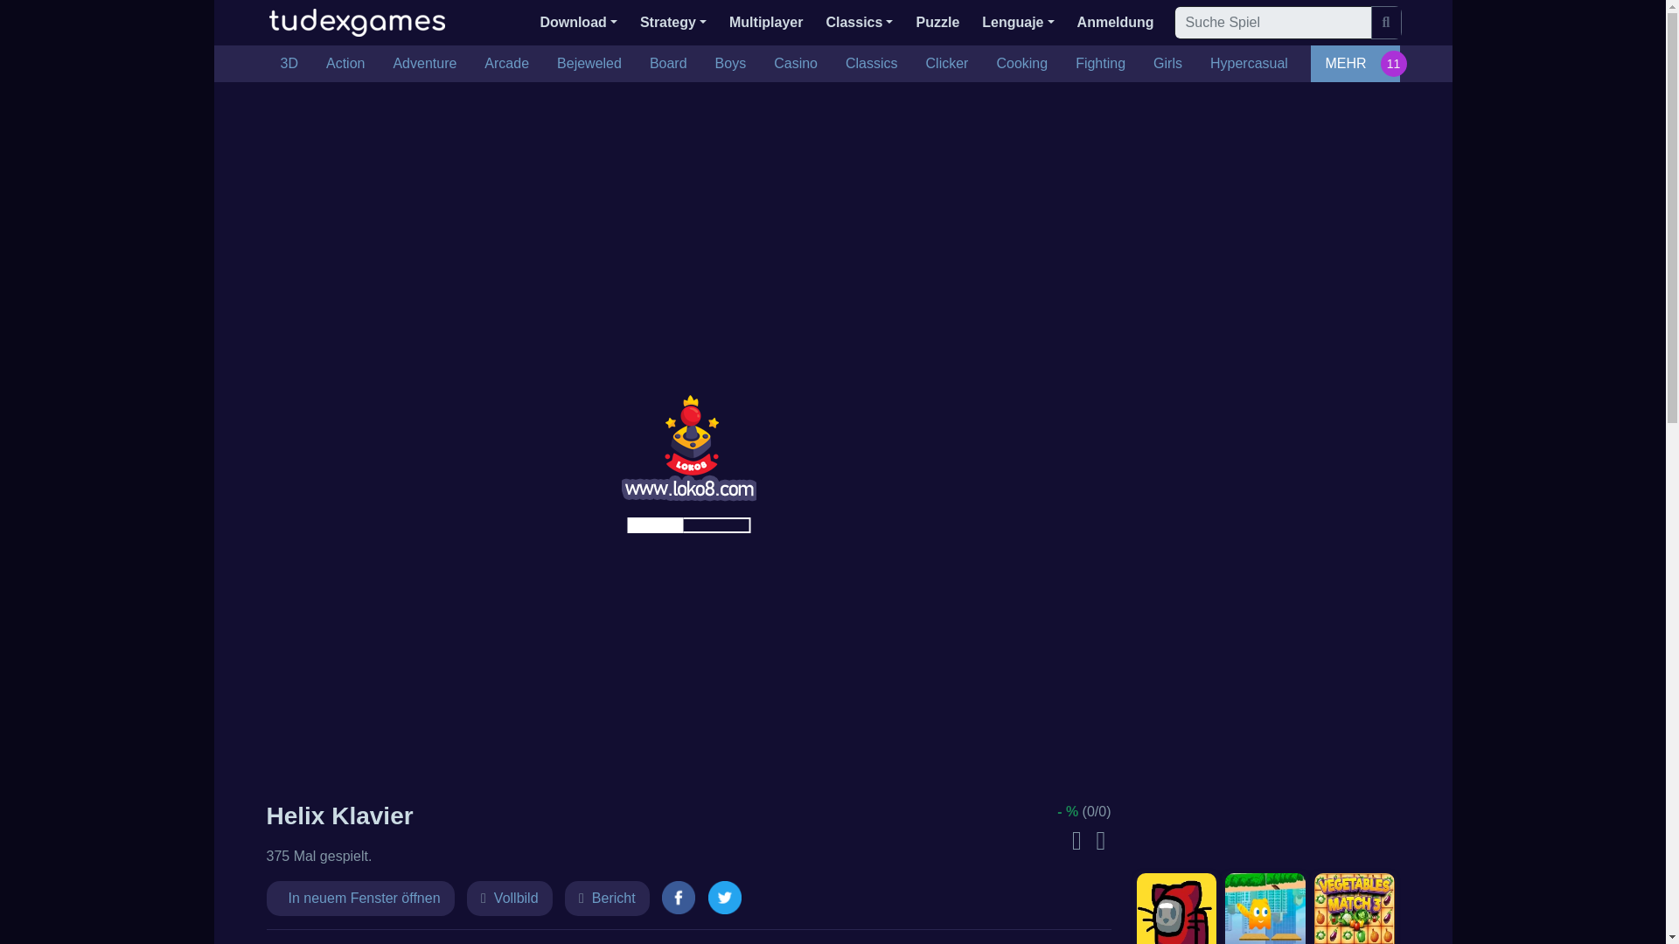 The image size is (1679, 944). I want to click on Girls, so click(1167, 63).